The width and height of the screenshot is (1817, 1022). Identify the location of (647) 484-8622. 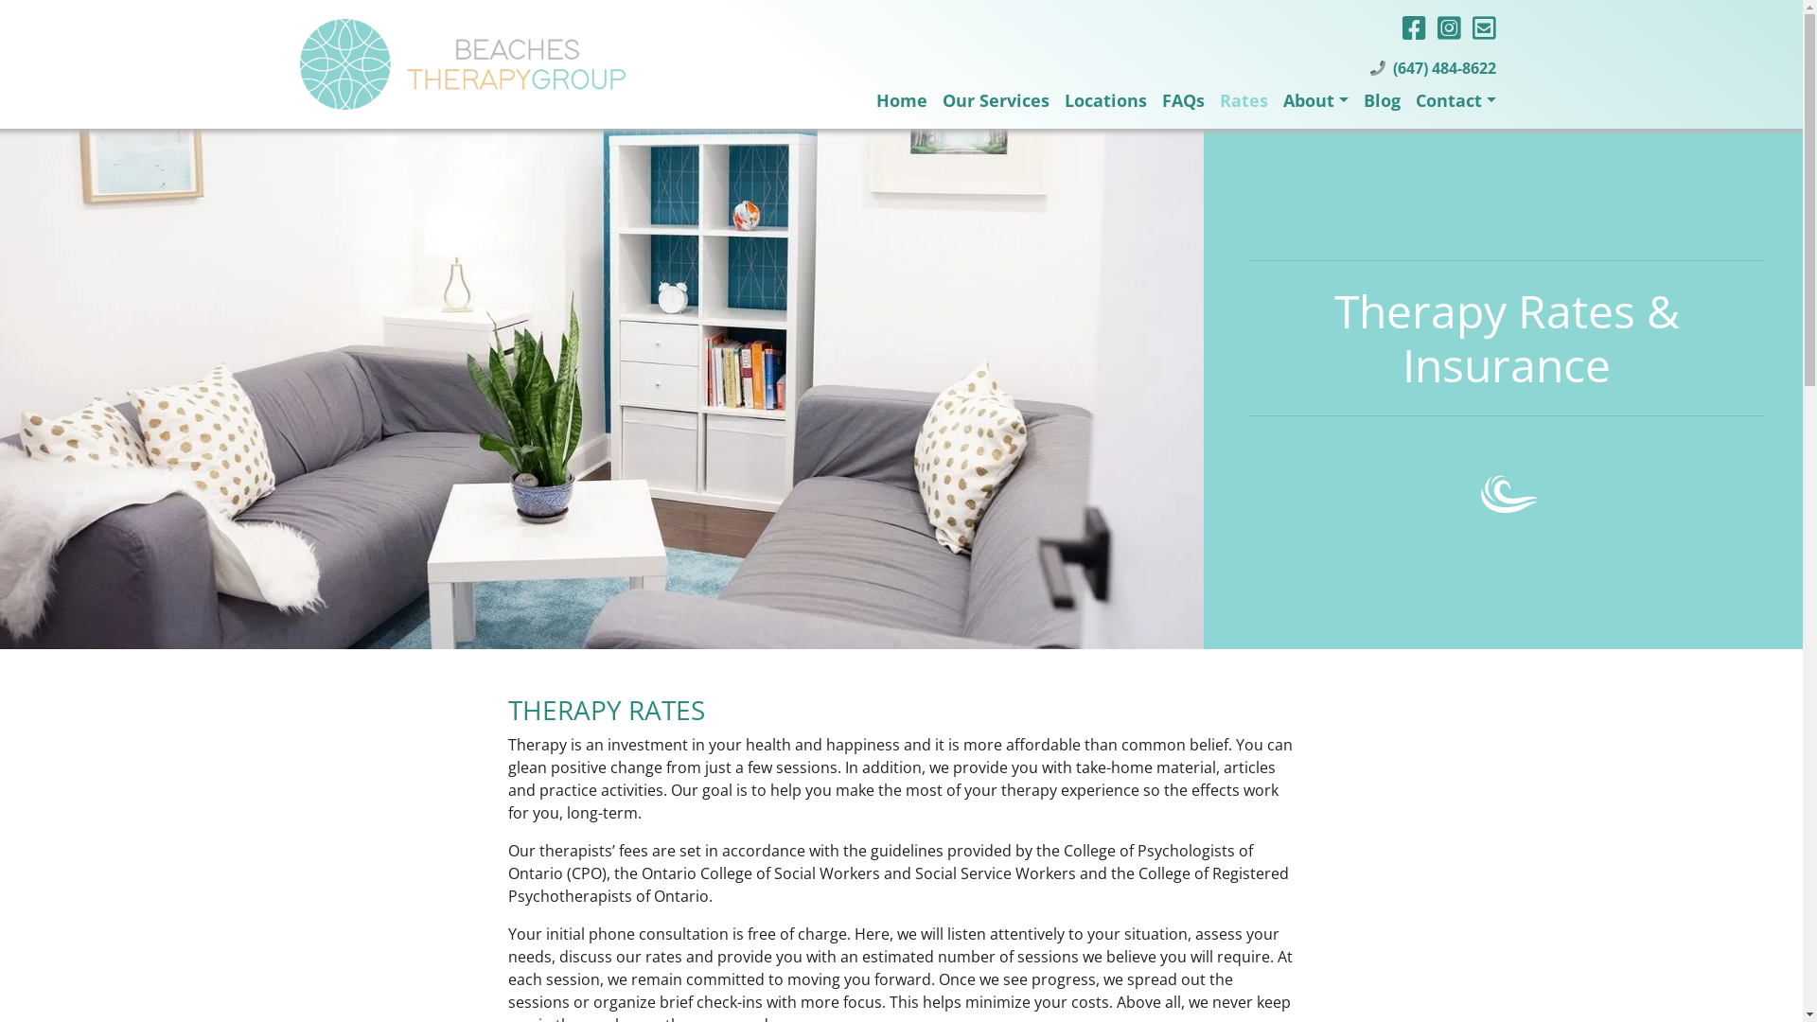
(1444, 68).